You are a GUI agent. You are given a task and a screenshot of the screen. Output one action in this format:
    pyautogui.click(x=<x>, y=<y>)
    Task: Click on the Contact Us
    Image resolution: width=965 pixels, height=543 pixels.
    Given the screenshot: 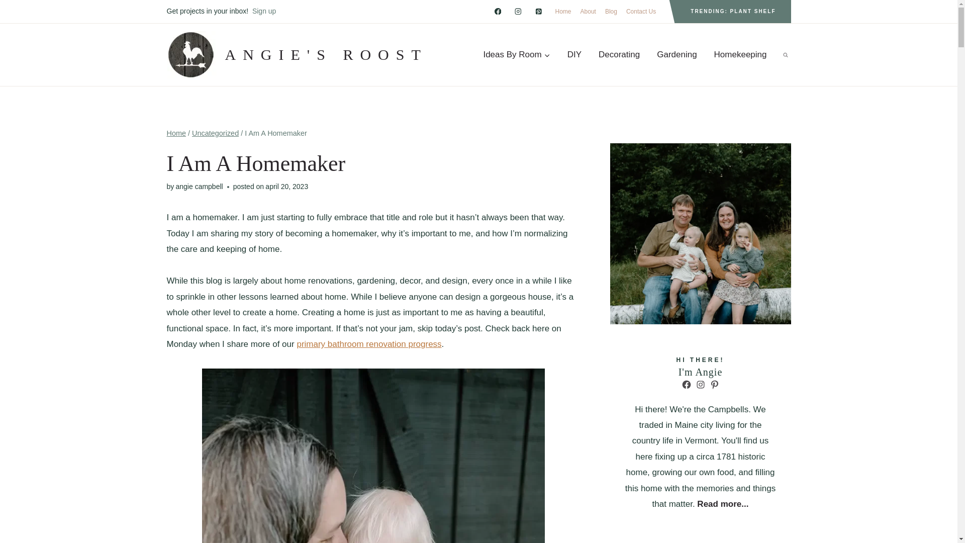 What is the action you would take?
    pyautogui.click(x=640, y=12)
    